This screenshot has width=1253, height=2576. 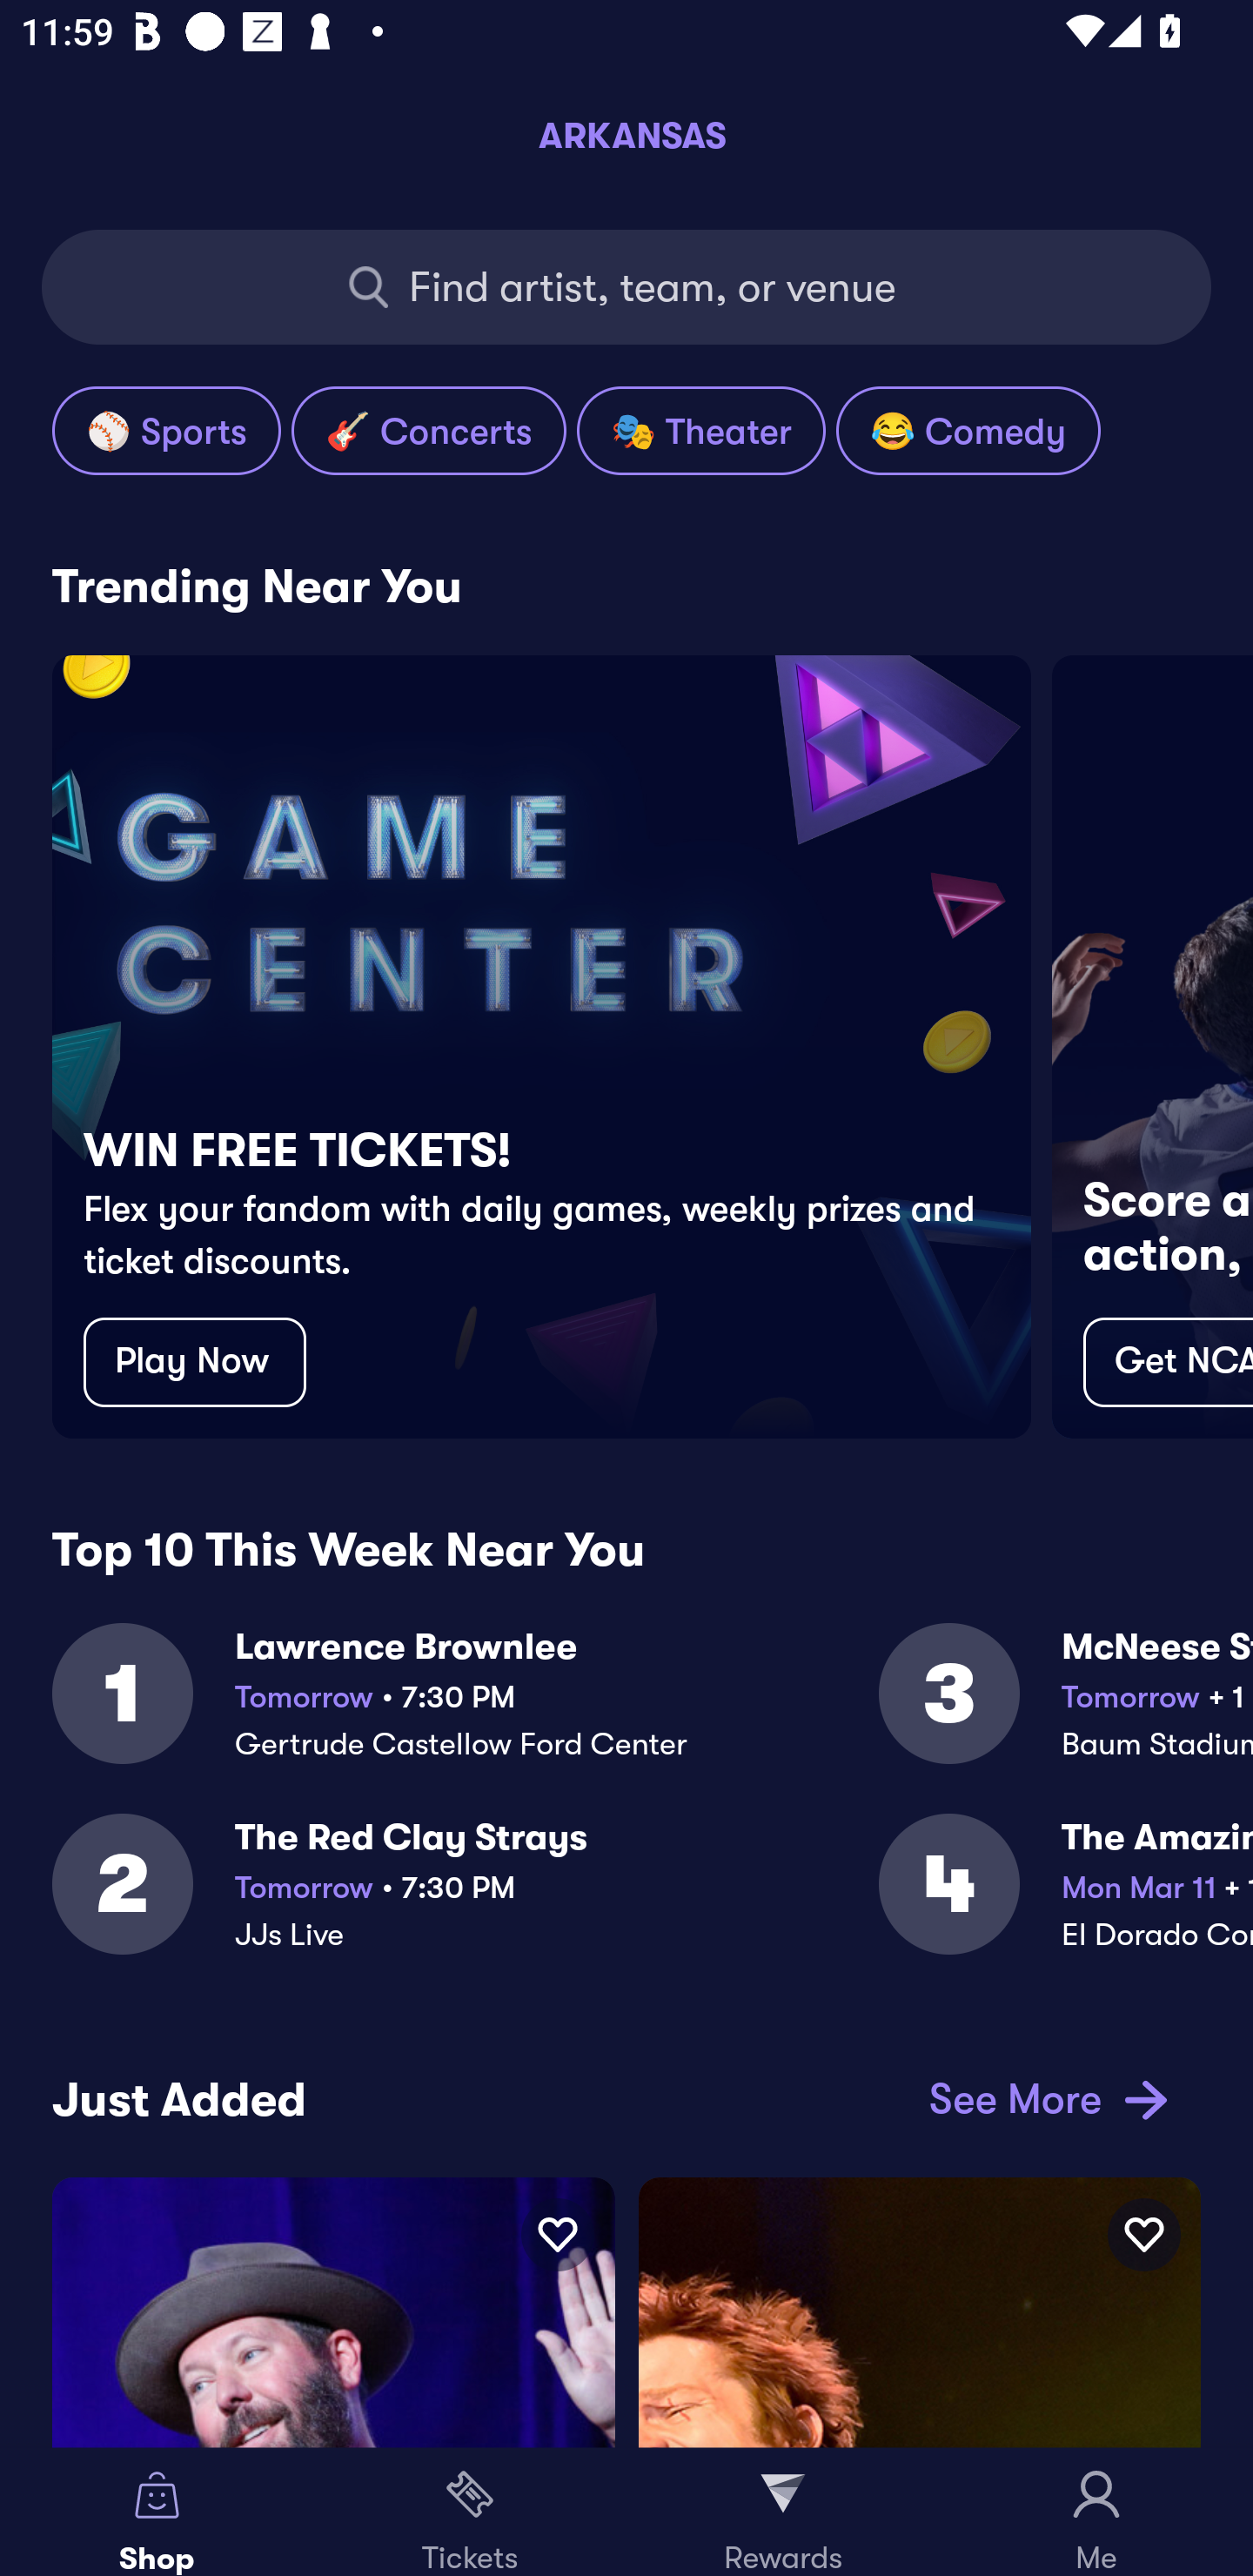 What do you see at coordinates (166, 430) in the screenshot?
I see `⚾ Sports` at bounding box center [166, 430].